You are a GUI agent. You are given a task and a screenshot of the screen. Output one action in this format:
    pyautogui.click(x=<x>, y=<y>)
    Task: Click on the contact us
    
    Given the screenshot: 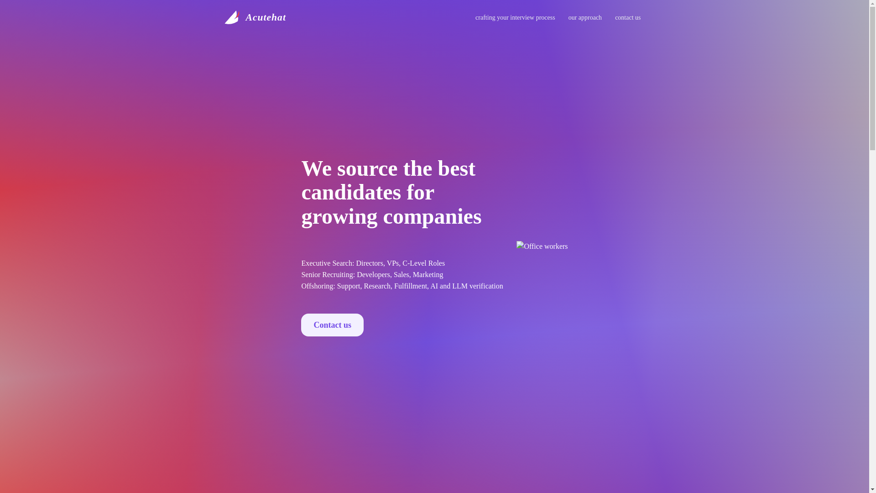 What is the action you would take?
    pyautogui.click(x=628, y=17)
    